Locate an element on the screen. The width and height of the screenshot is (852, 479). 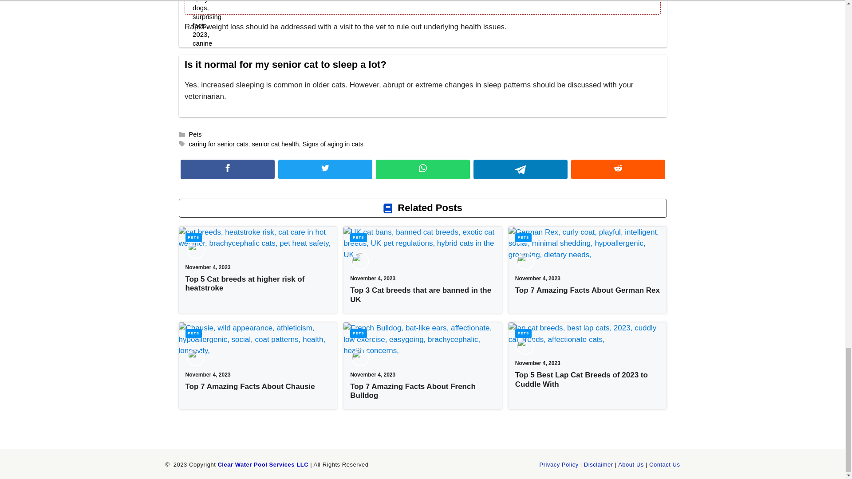
Signs of aging in cats is located at coordinates (333, 144).